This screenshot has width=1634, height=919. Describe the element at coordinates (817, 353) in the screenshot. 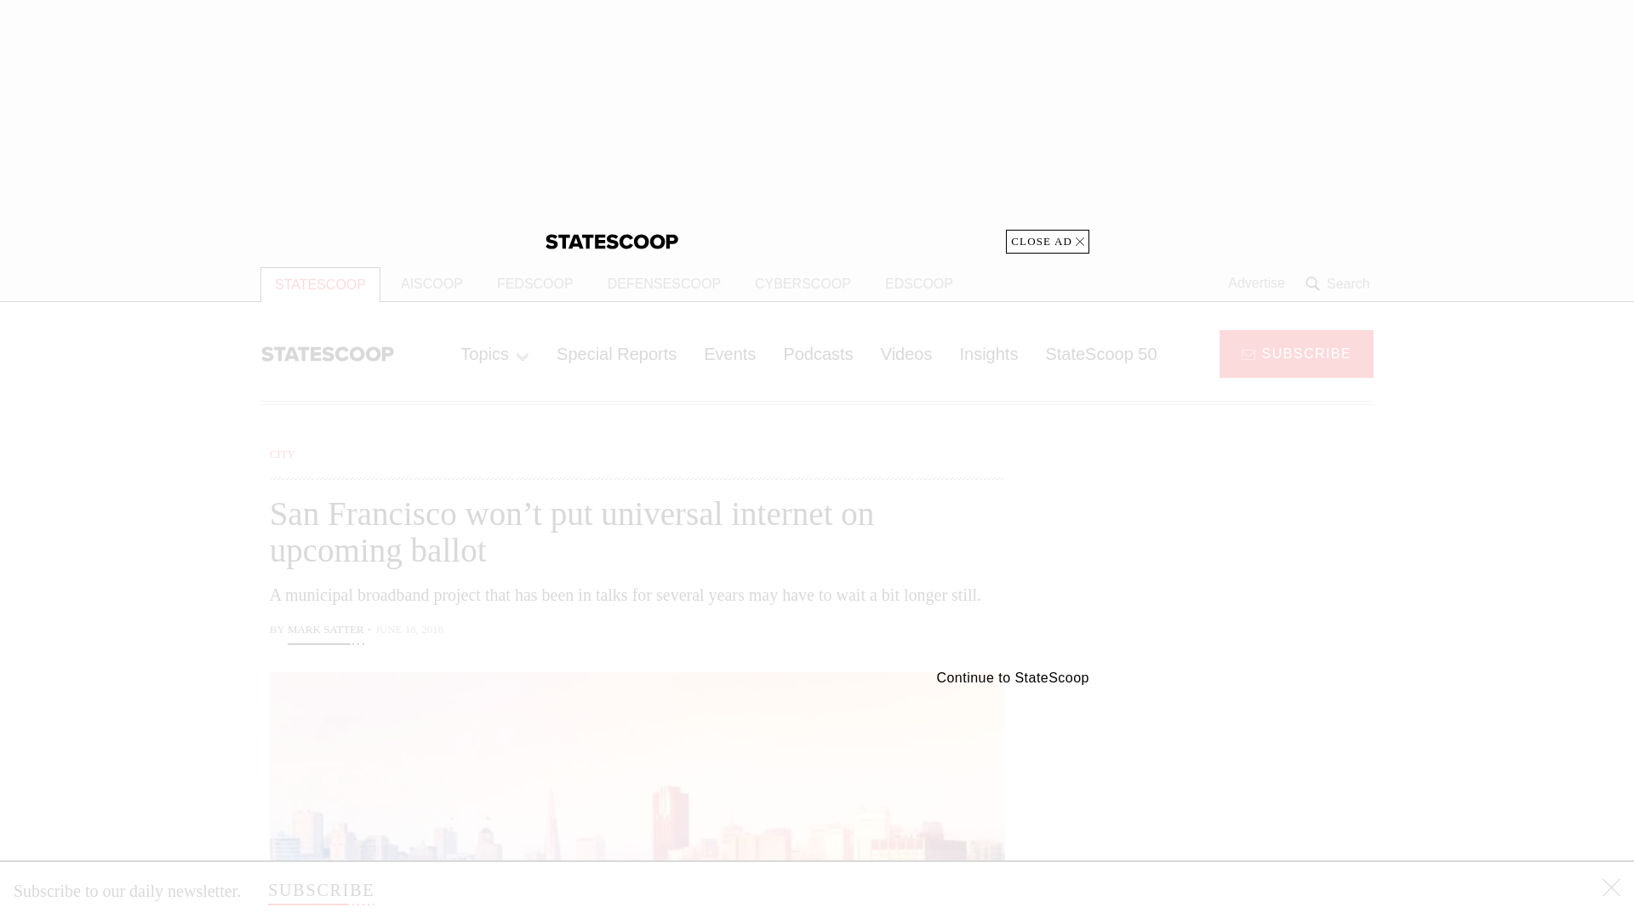

I see `Podcasts` at that location.